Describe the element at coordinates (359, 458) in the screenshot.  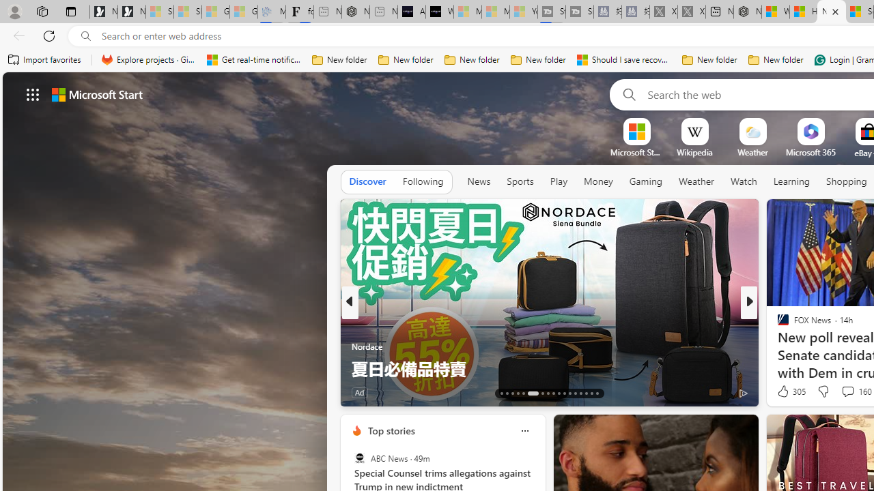
I see `ABC News` at that location.